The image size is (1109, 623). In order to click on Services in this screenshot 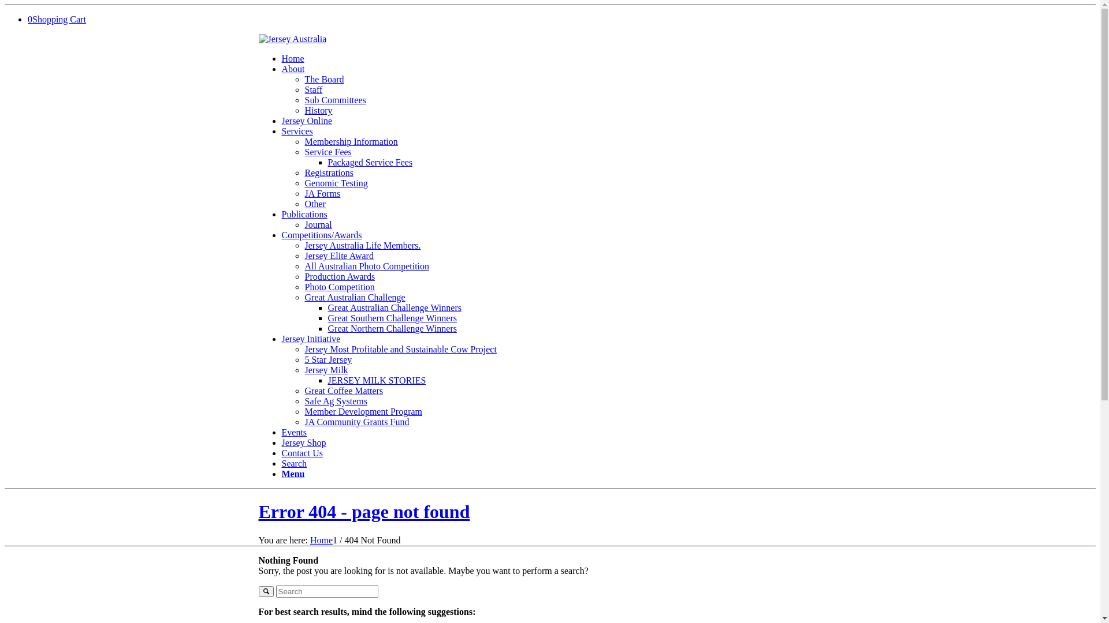, I will do `click(297, 132)`.